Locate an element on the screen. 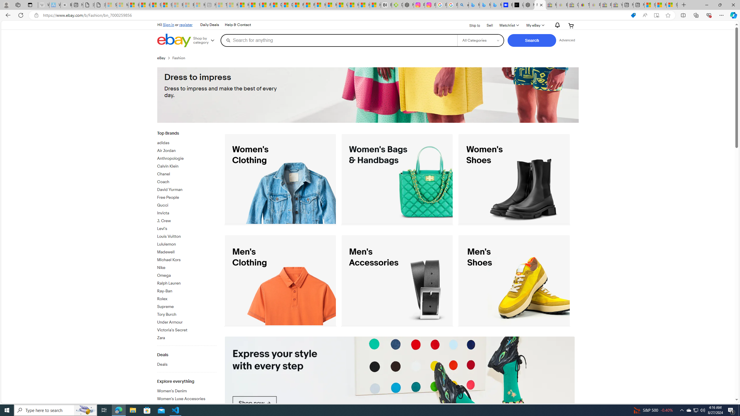  Fashion is located at coordinates (181, 58).